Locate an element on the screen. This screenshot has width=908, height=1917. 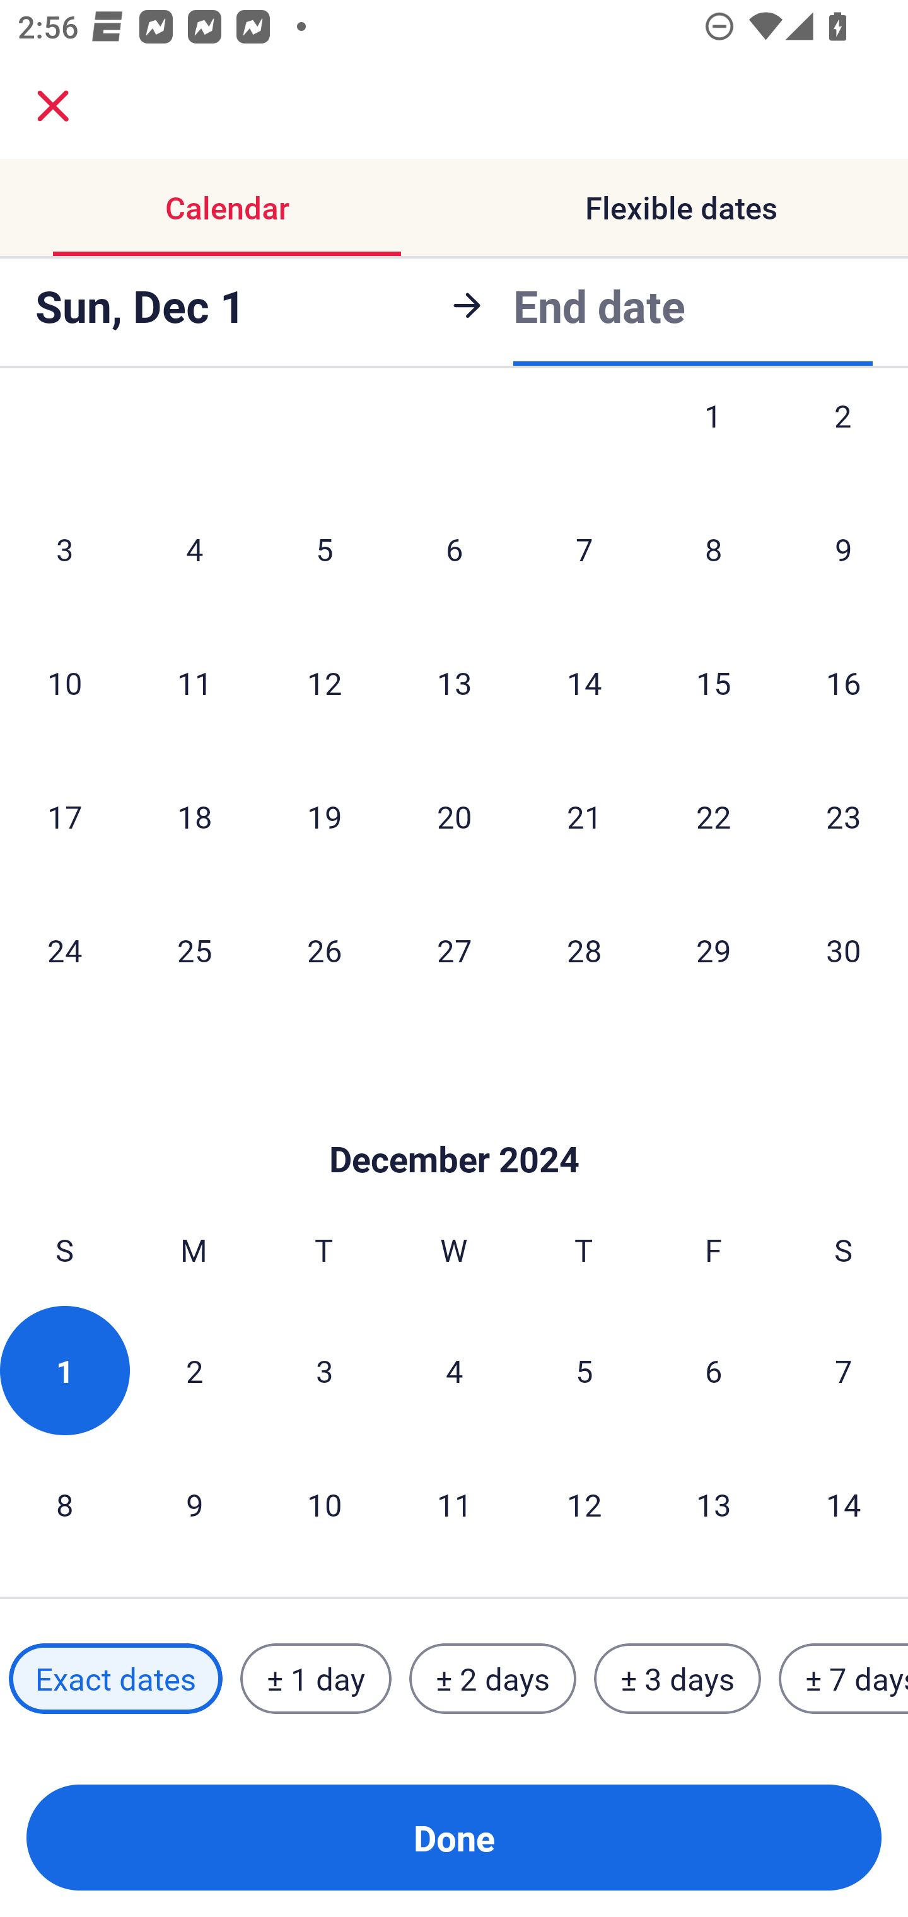
1 Friday, November 1, 2024 is located at coordinates (713, 441).